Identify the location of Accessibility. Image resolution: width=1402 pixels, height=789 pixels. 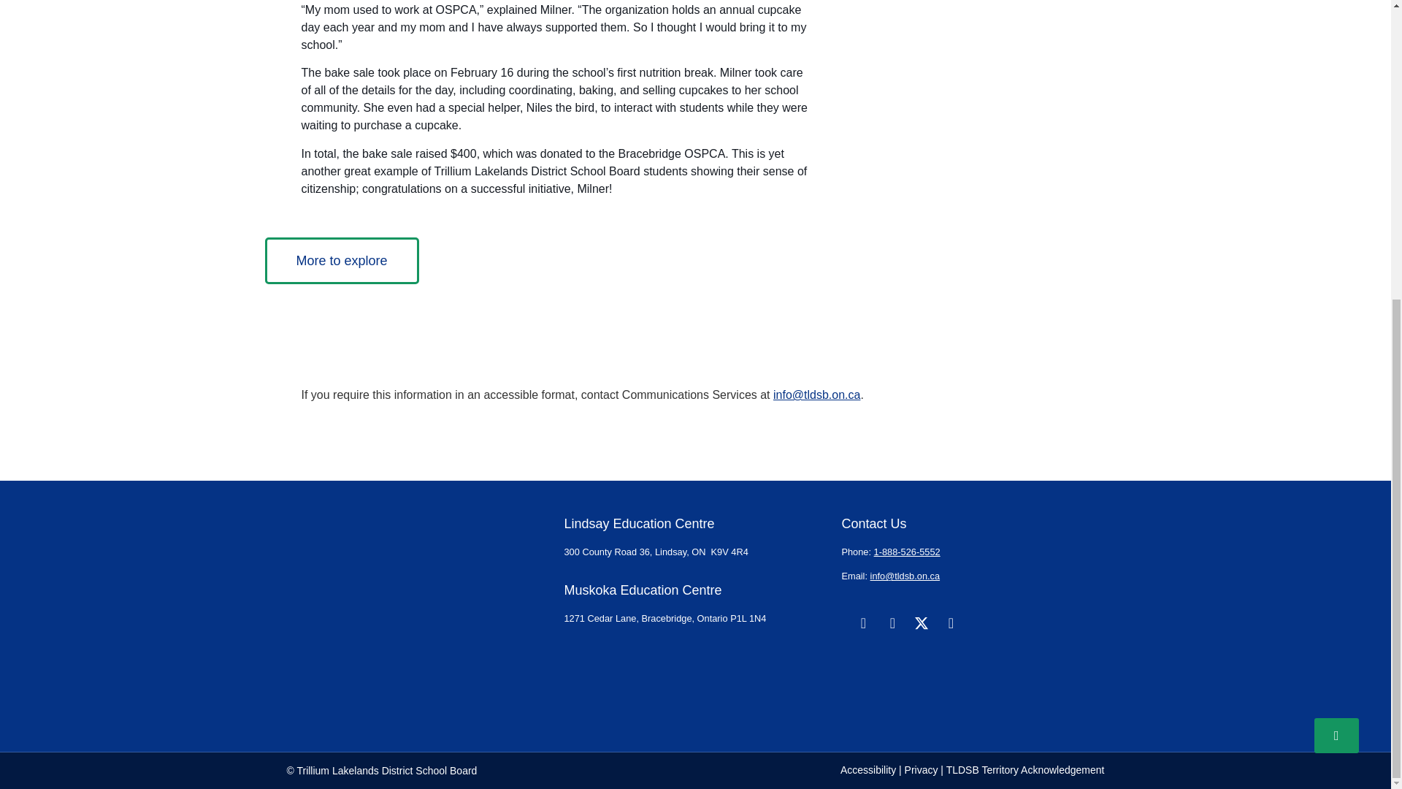
(867, 770).